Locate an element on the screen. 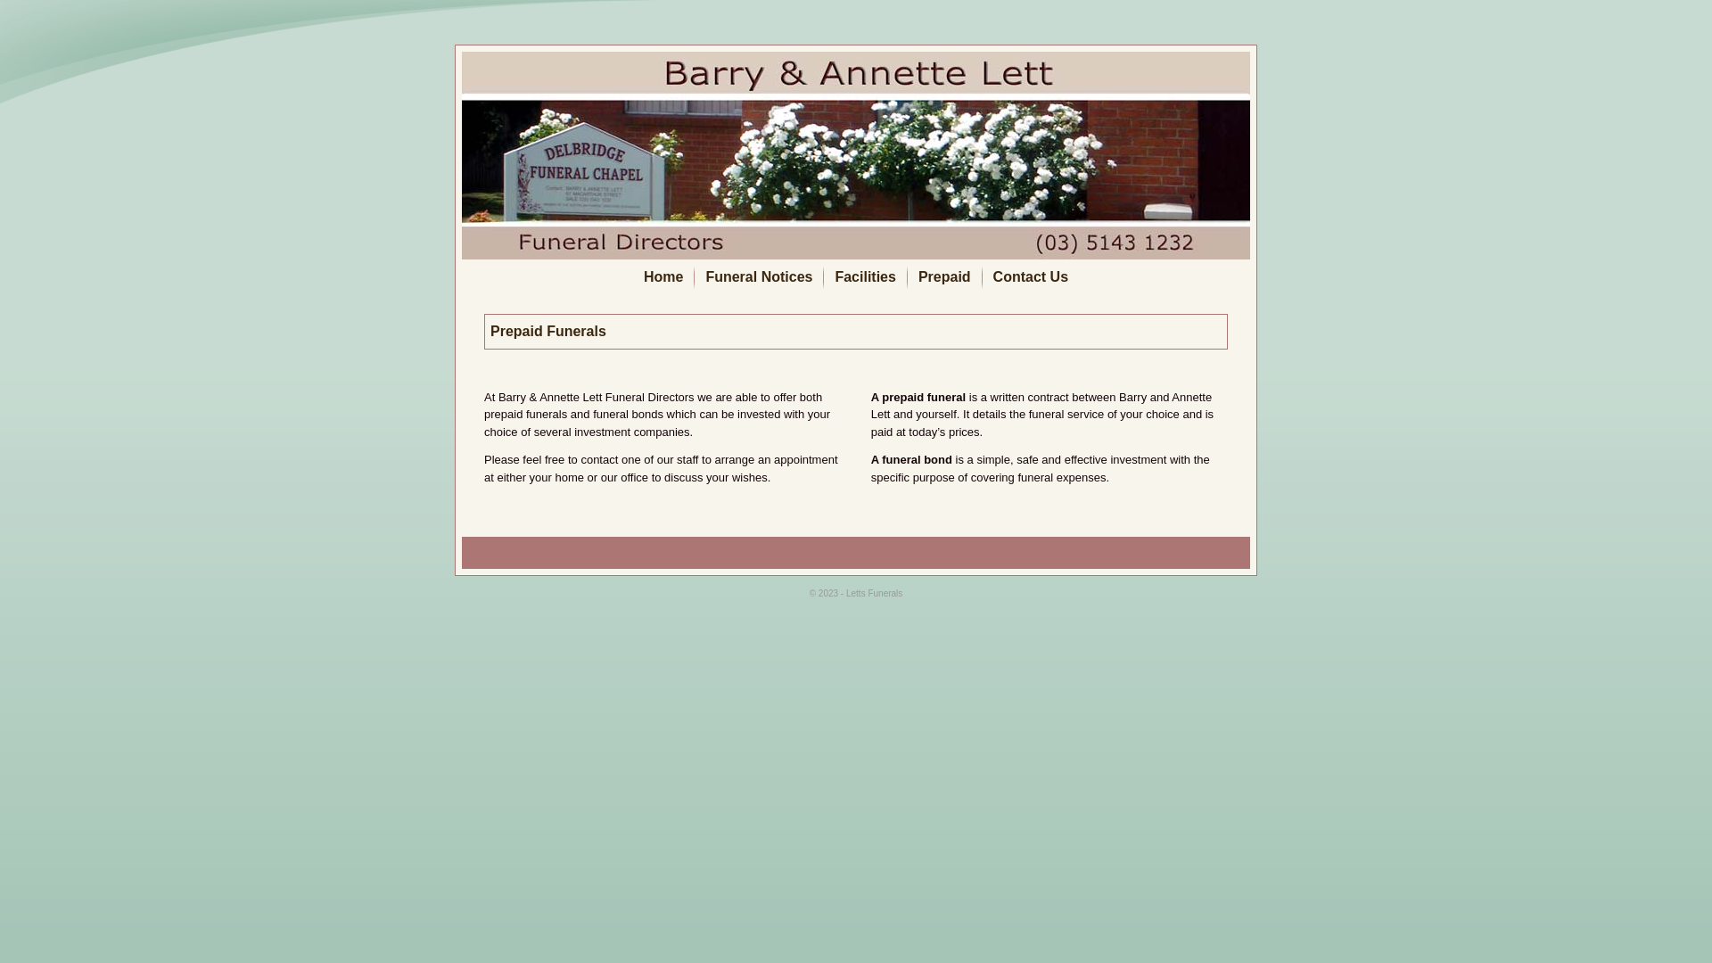  Home is located at coordinates (663, 277).